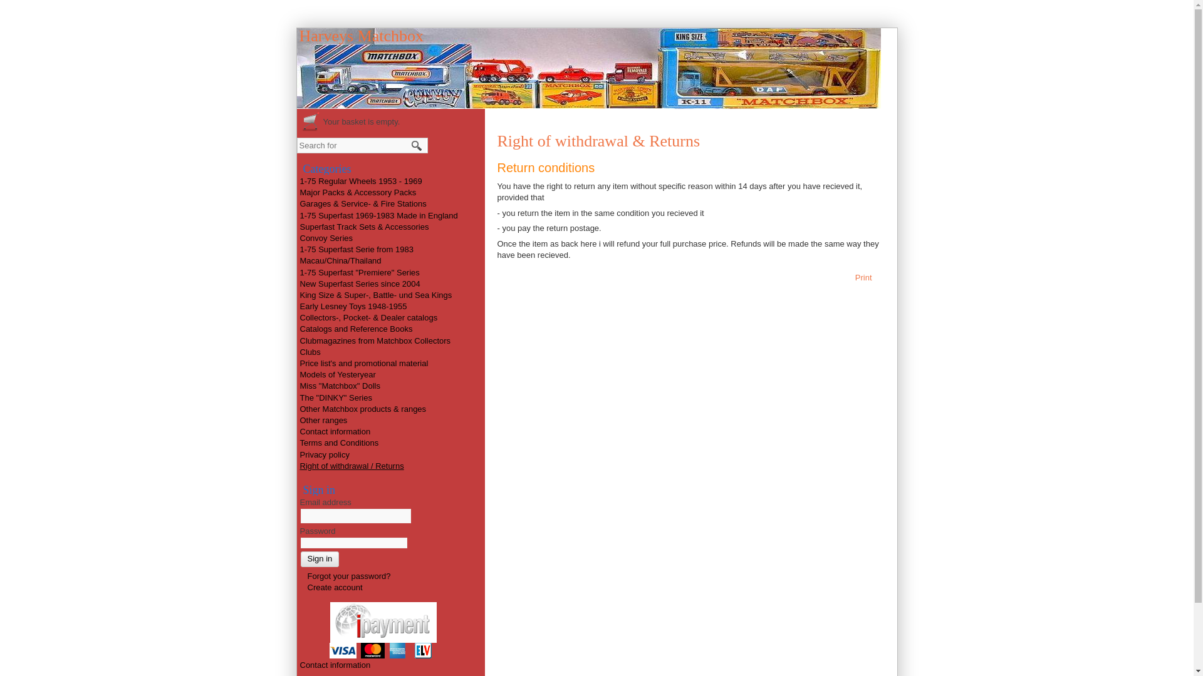 This screenshot has width=1203, height=676. I want to click on New Superfast Series since 2004, so click(360, 284).